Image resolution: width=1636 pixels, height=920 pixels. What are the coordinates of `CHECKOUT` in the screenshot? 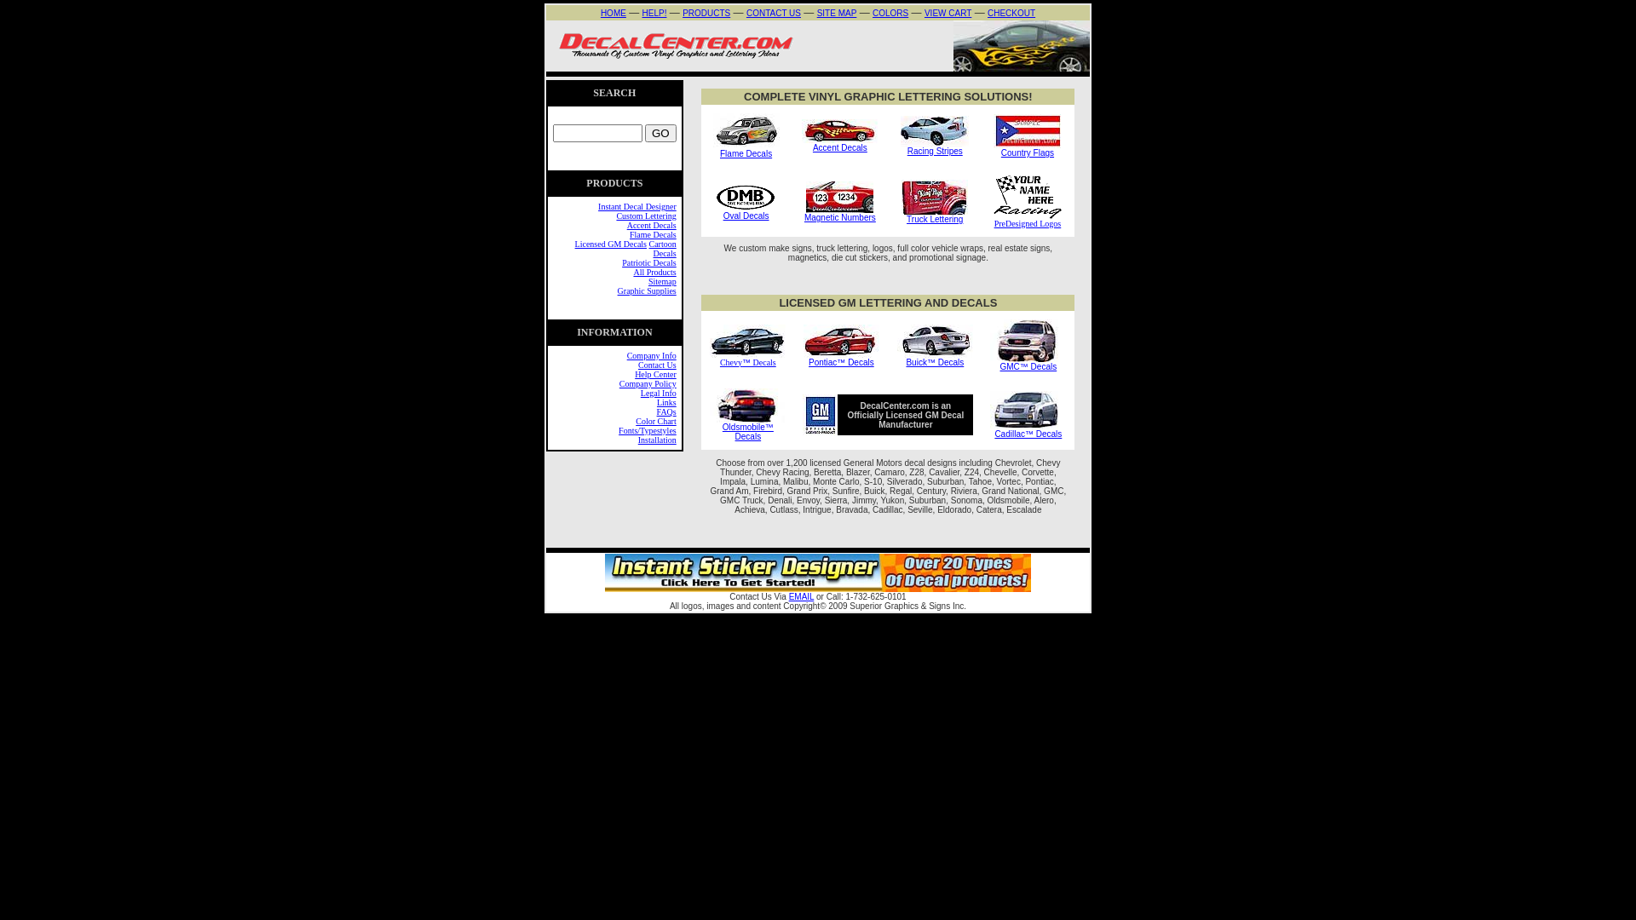 It's located at (1011, 14).